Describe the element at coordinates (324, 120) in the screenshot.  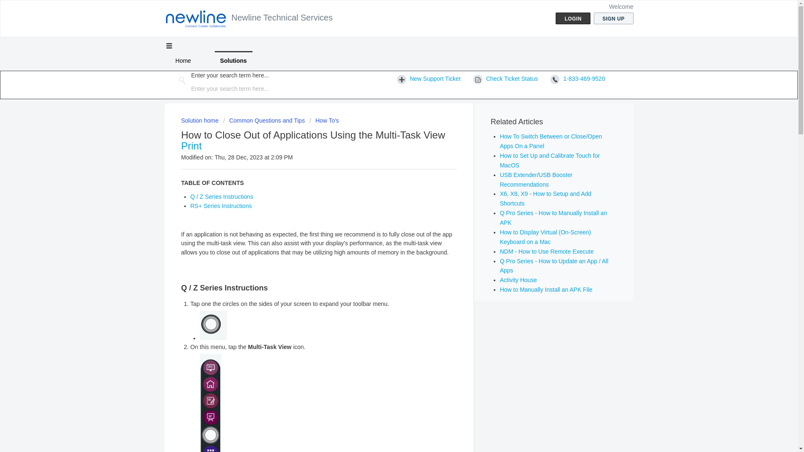
I see `How To's` at that location.